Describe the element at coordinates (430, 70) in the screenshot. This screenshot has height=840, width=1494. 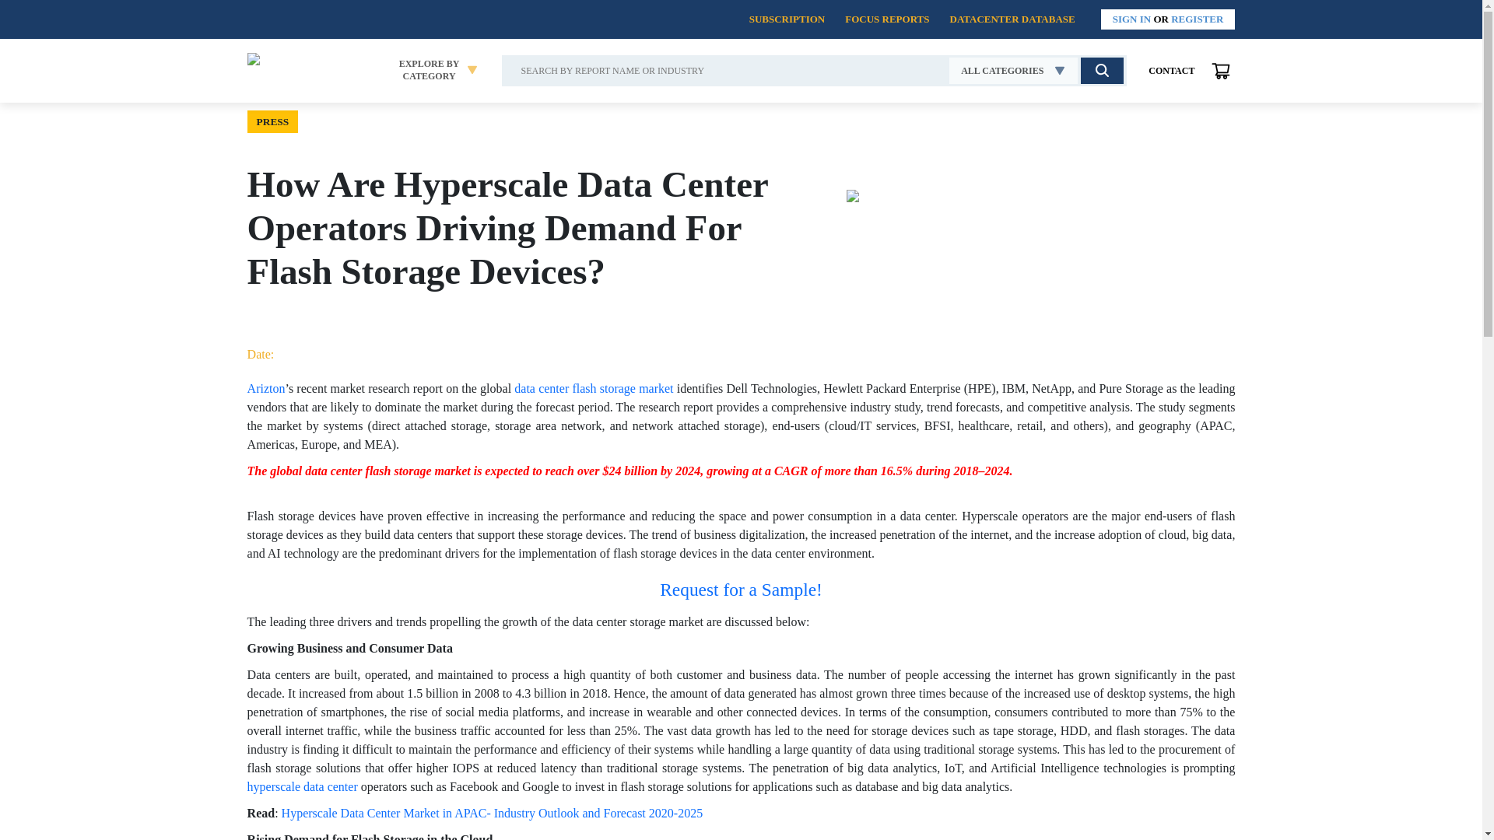
I see `CONTACT` at that location.